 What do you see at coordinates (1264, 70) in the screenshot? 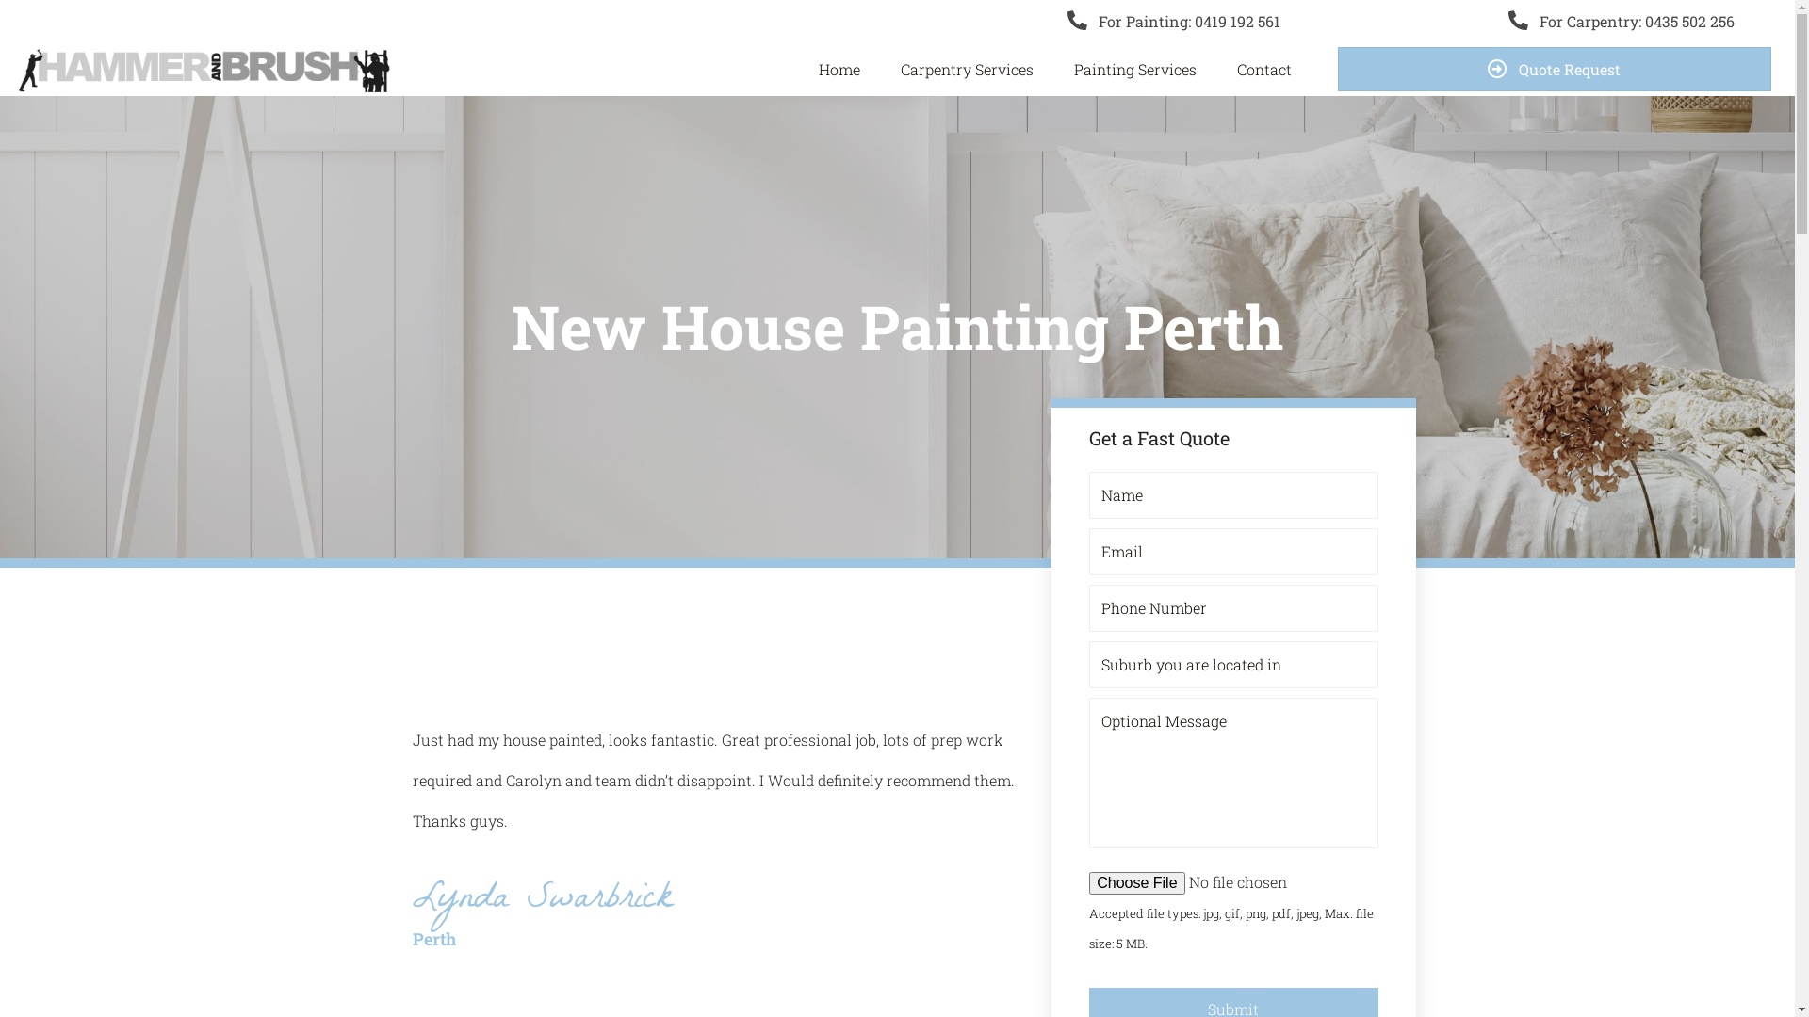
I see `Contact` at bounding box center [1264, 70].